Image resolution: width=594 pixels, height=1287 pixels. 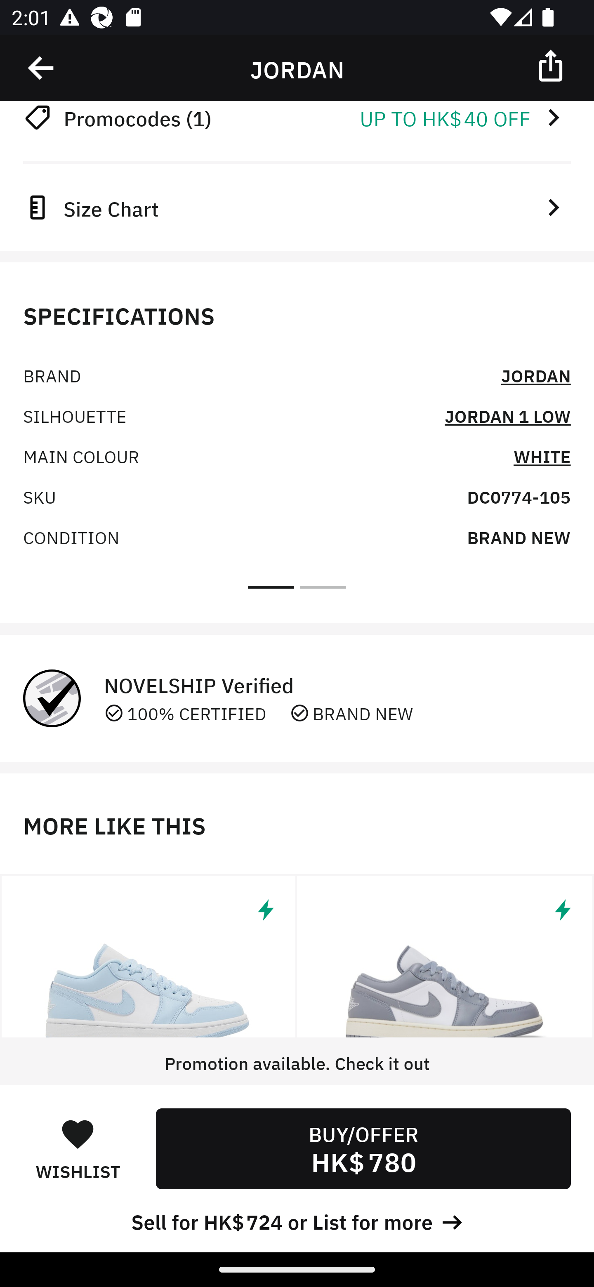 I want to click on , so click(x=148, y=956).